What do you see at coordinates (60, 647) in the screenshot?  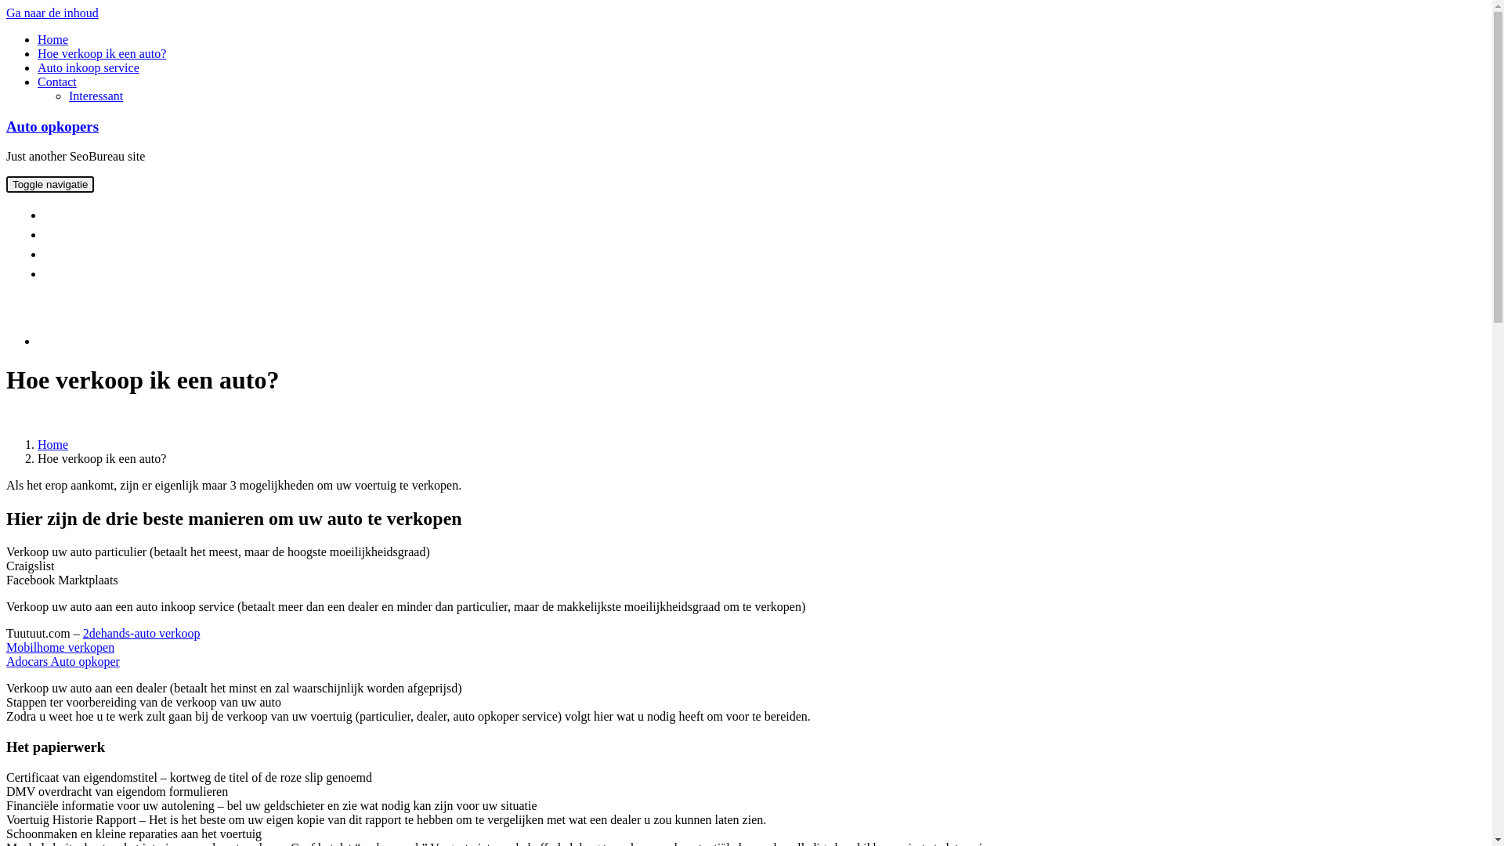 I see `Mobilhome verkopen` at bounding box center [60, 647].